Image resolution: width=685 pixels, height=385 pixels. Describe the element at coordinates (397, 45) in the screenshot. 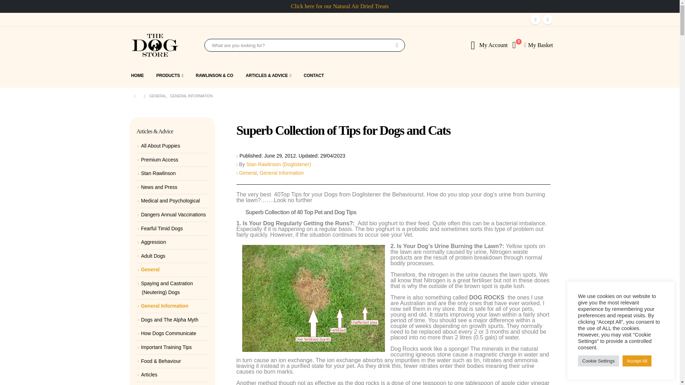

I see `Search` at that location.